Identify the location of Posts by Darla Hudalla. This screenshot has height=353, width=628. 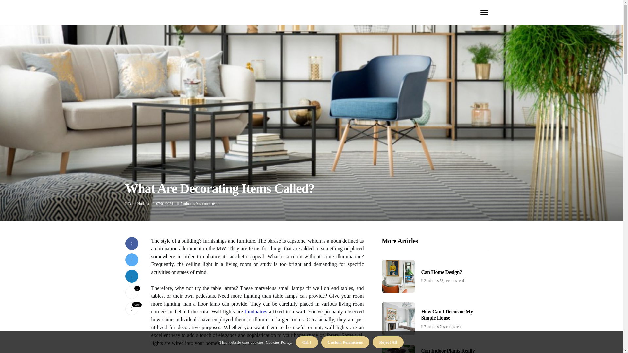
(139, 203).